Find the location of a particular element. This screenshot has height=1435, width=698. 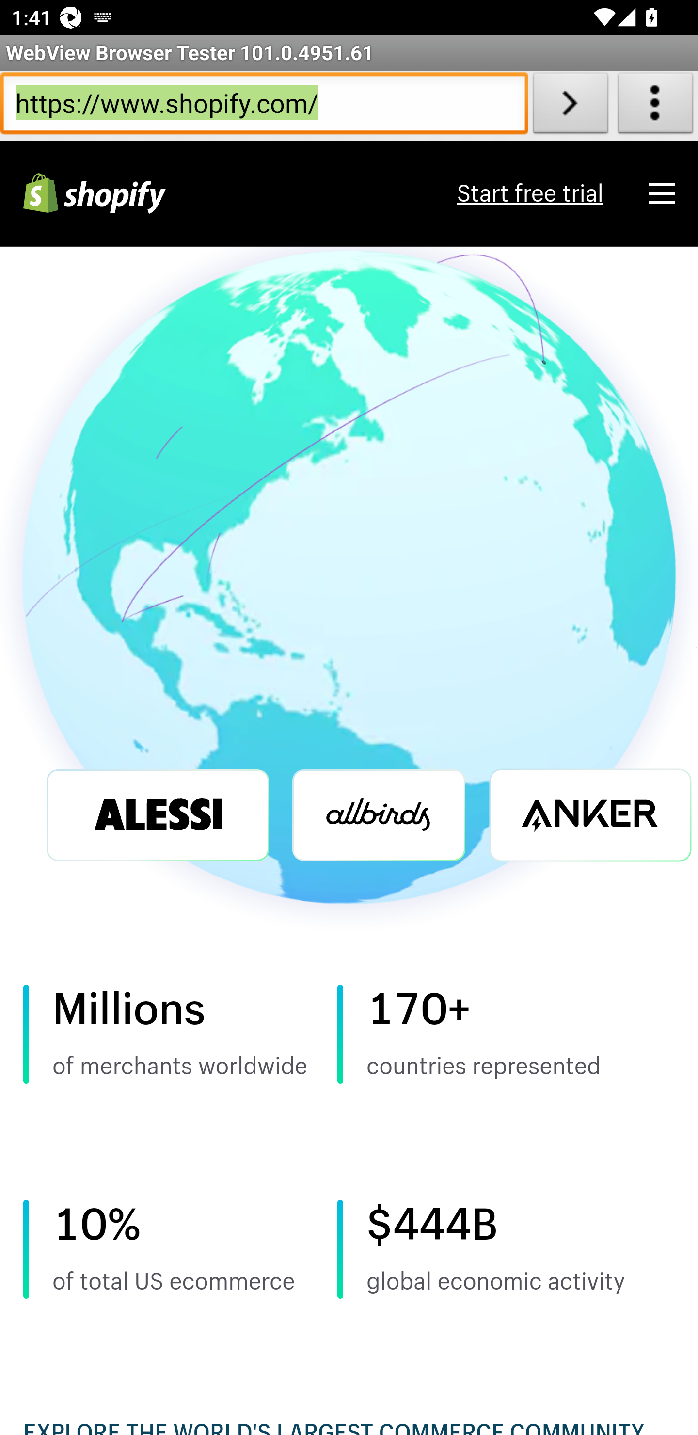

Load URL is located at coordinates (571, 106).